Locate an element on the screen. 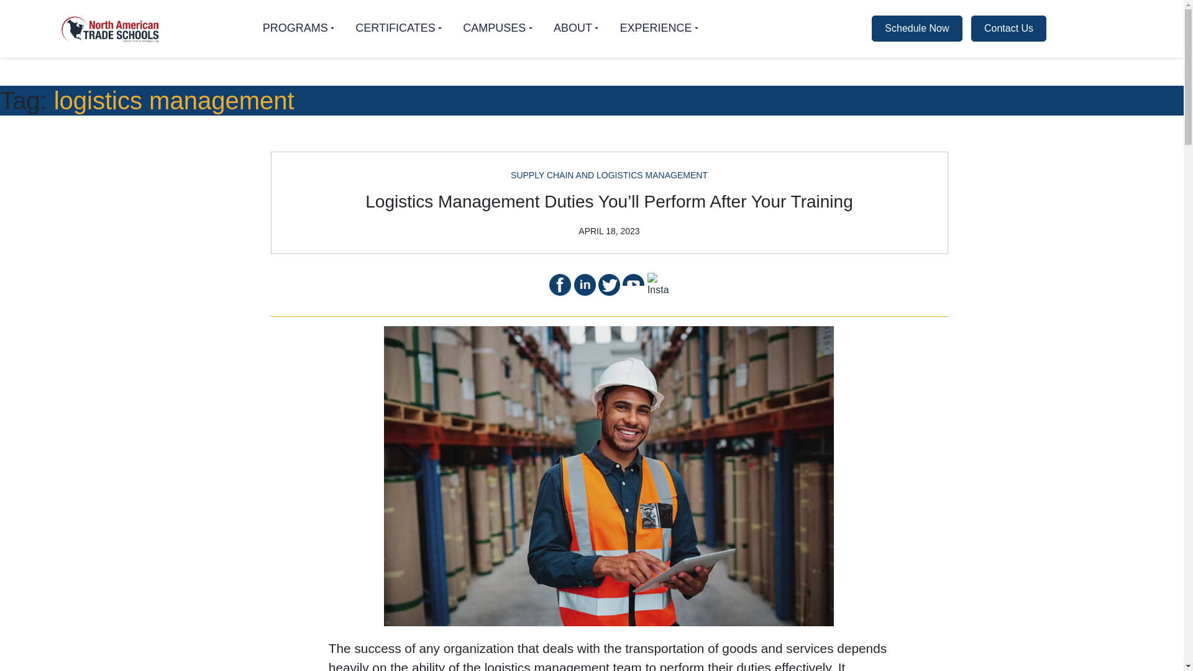 The height and width of the screenshot is (671, 1193). CERTIFICATES is located at coordinates (398, 28).